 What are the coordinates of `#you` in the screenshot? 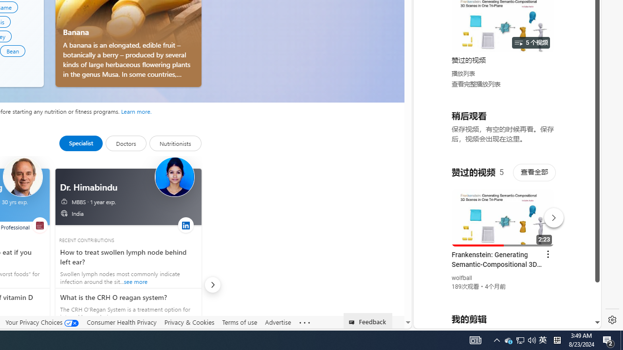 It's located at (503, 213).